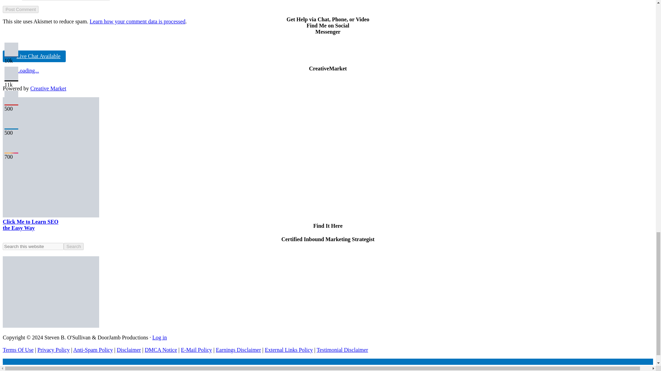 This screenshot has width=661, height=371. What do you see at coordinates (74, 246) in the screenshot?
I see `Search` at bounding box center [74, 246].